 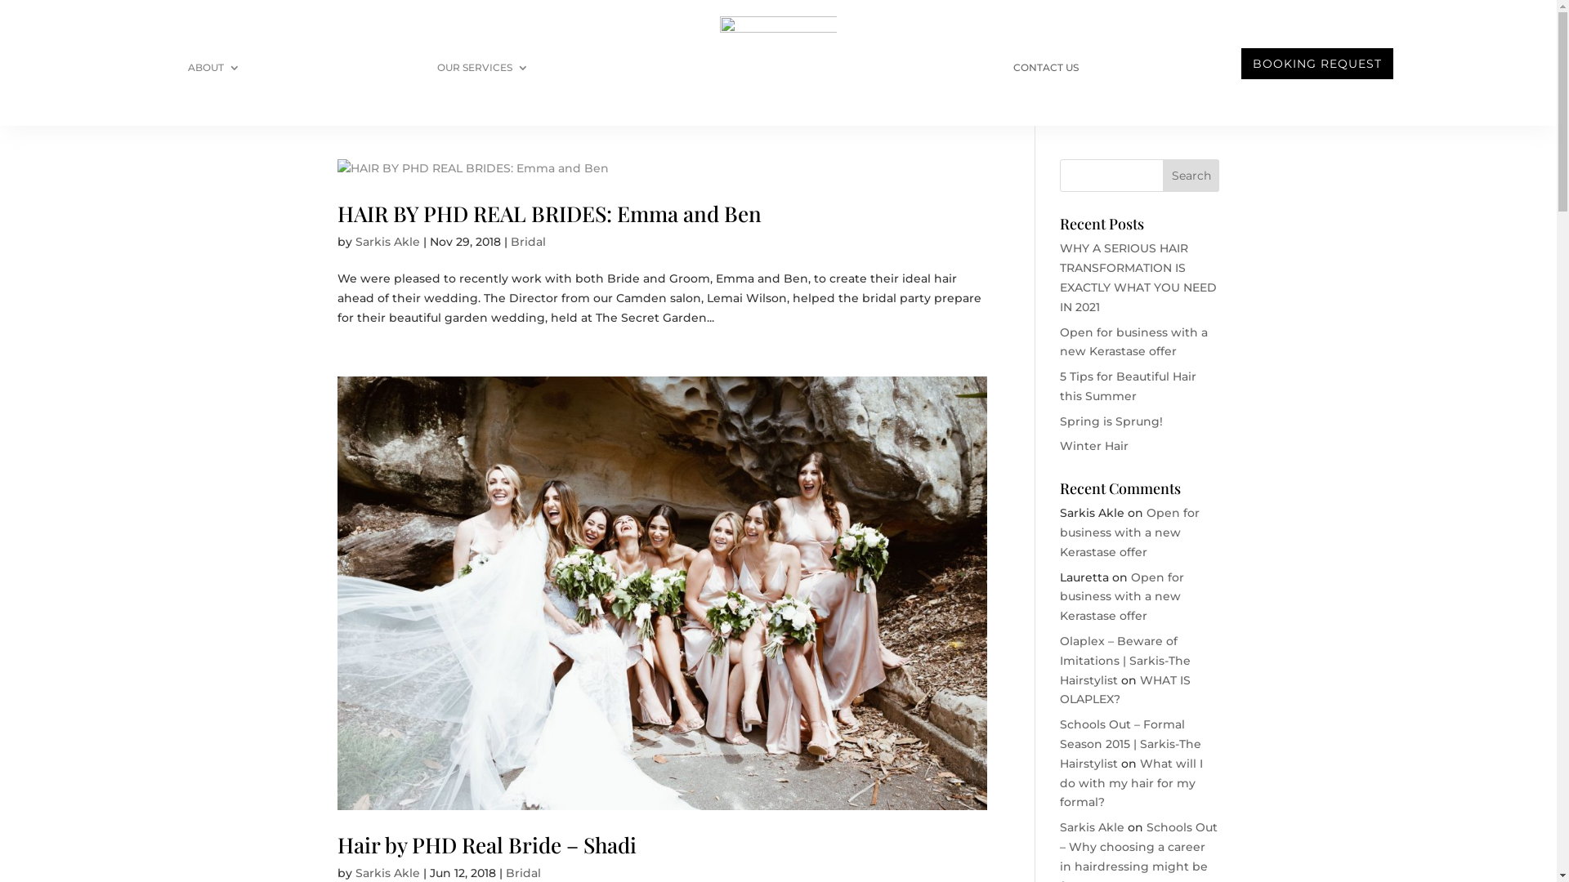 What do you see at coordinates (1046, 71) in the screenshot?
I see `CONTACT US` at bounding box center [1046, 71].